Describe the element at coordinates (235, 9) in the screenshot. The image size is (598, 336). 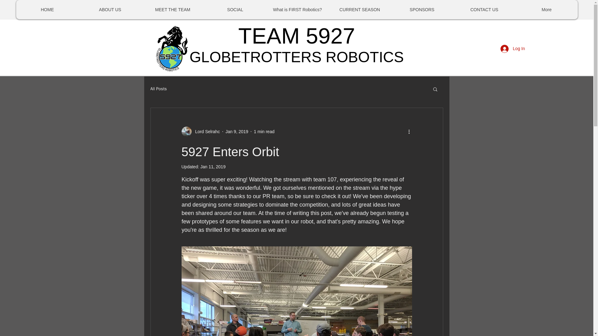
I see `SOCIAL` at that location.